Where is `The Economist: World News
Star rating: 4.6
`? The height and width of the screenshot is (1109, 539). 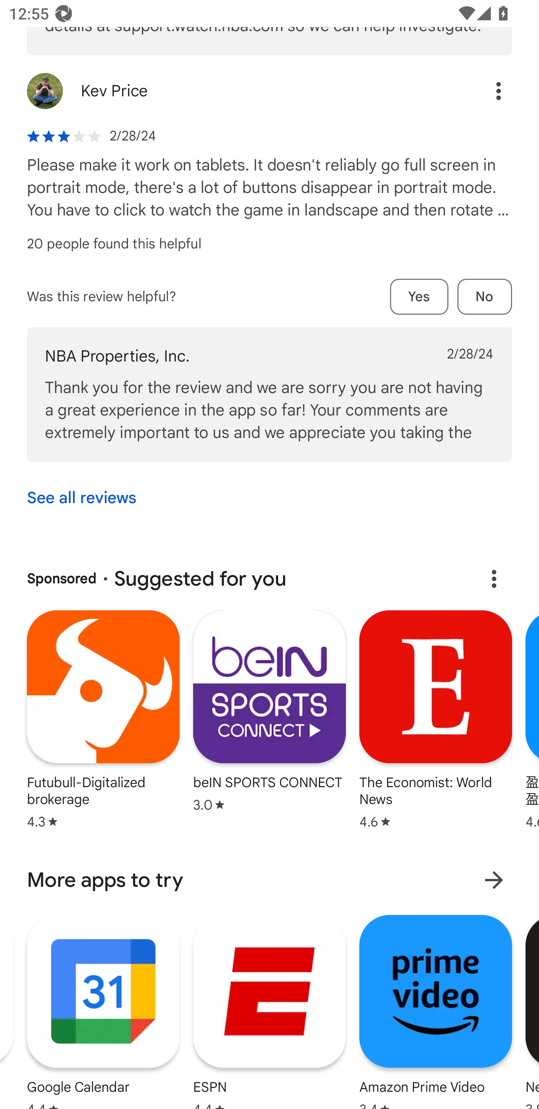
The Economist: World News
Star rating: 4.6
 is located at coordinates (436, 721).